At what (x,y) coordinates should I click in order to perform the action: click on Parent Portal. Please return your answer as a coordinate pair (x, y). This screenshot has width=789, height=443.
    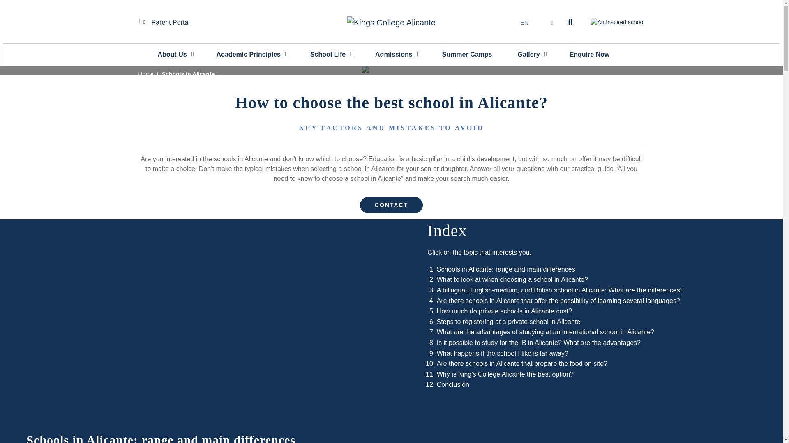
    Looking at the image, I should click on (168, 22).